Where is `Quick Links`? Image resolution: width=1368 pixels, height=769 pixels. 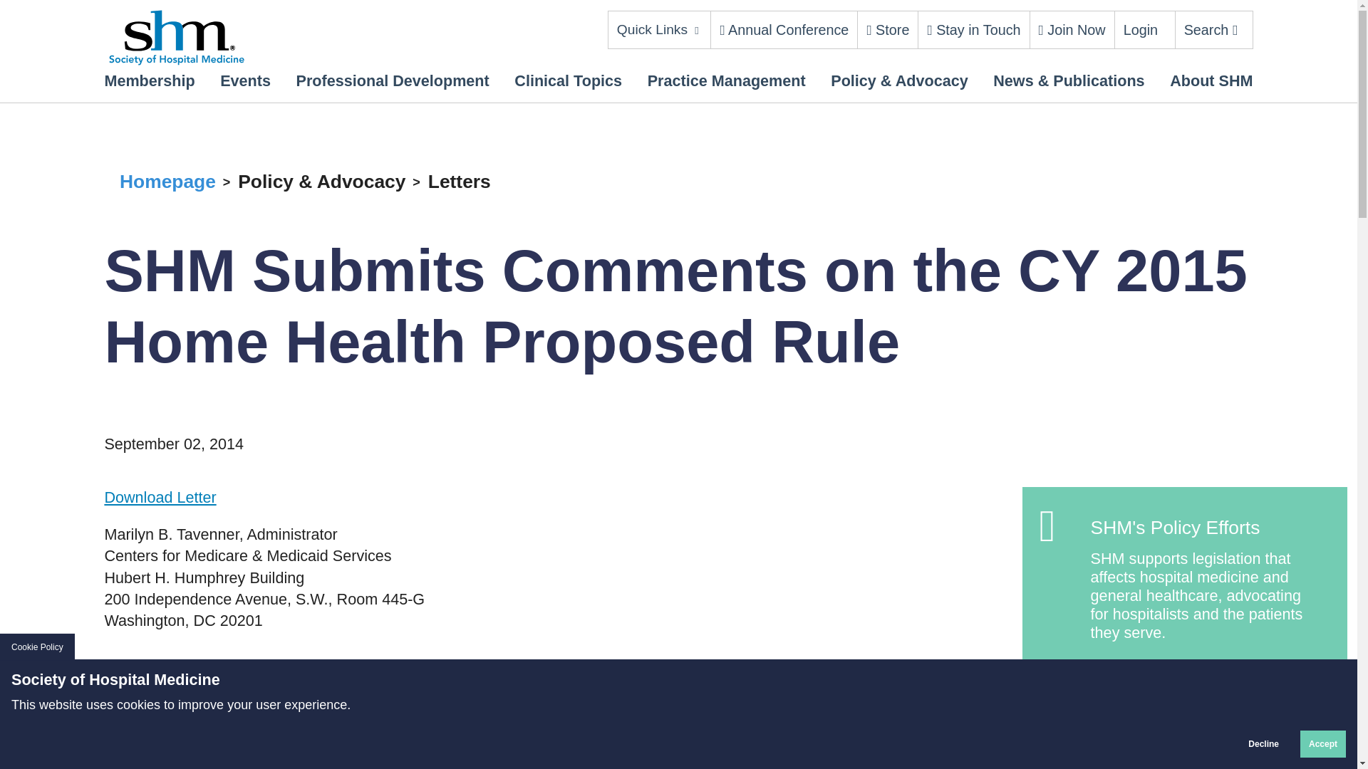 Quick Links is located at coordinates (660, 30).